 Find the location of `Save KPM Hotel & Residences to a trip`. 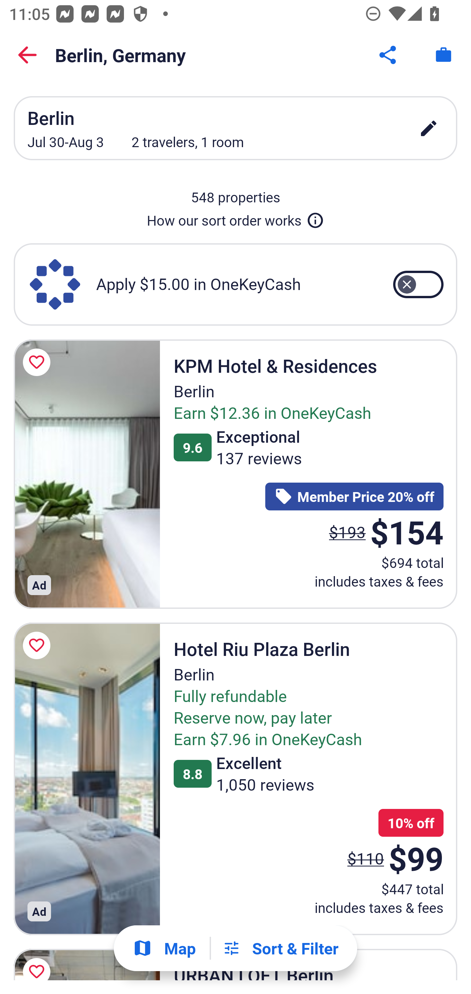

Save KPM Hotel & Residences to a trip is located at coordinates (39, 362).